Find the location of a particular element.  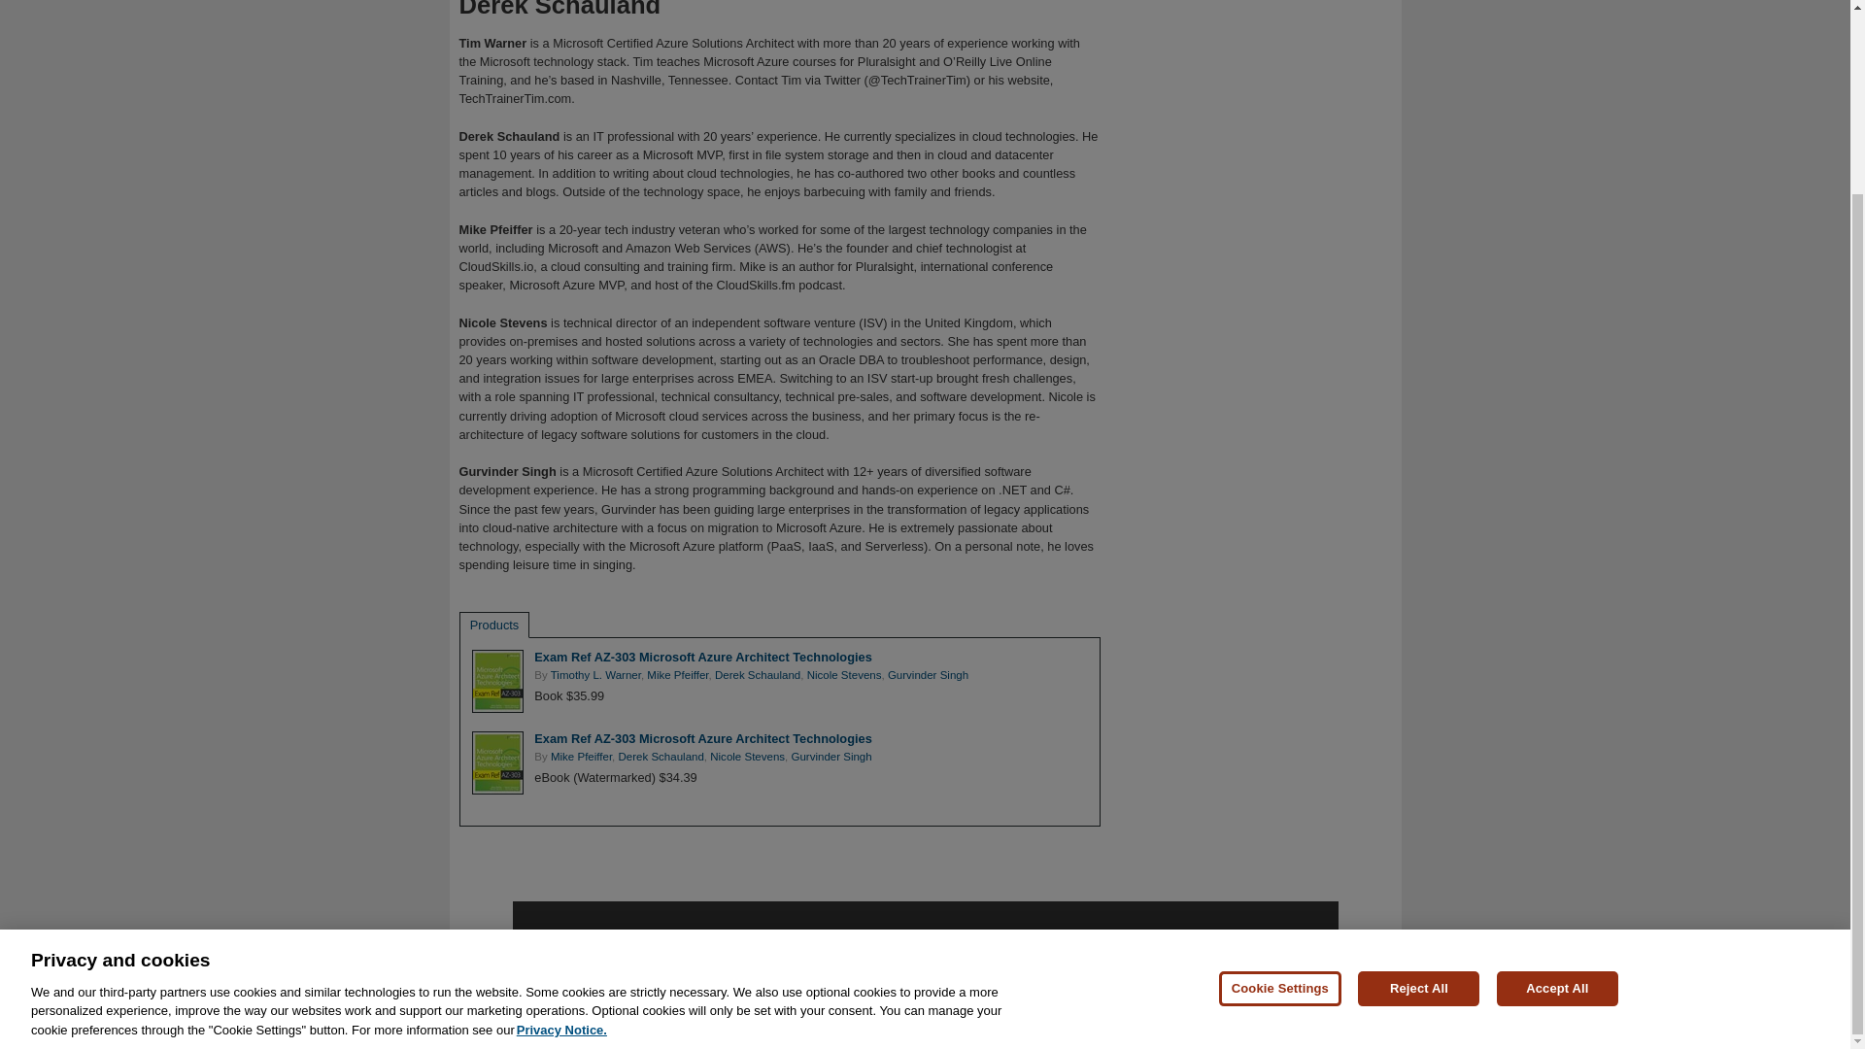

Derek Schauland is located at coordinates (757, 674).